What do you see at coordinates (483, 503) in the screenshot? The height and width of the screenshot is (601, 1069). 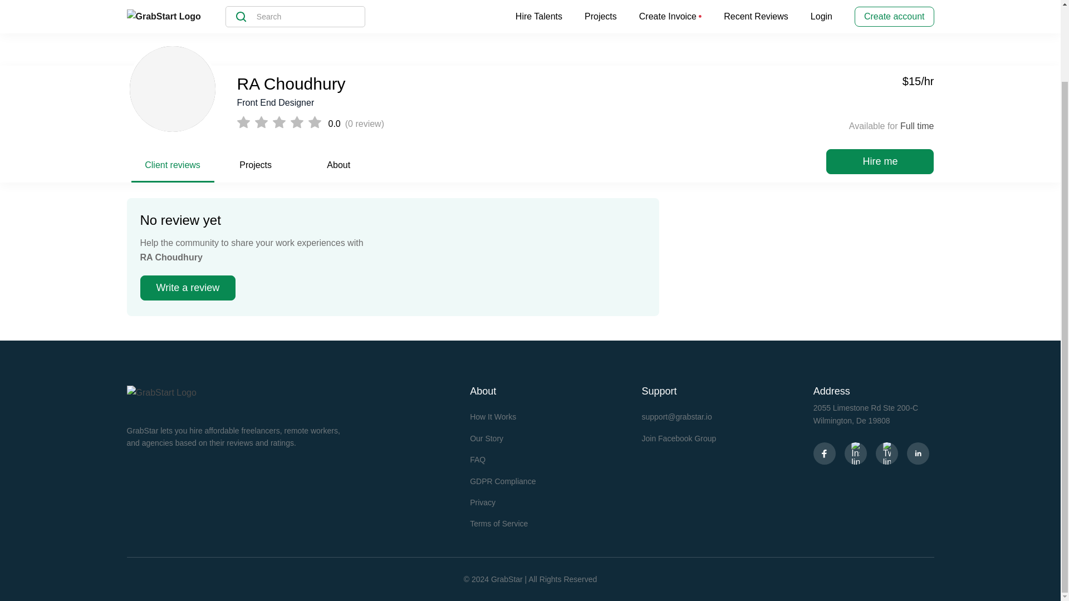 I see `Privacy` at bounding box center [483, 503].